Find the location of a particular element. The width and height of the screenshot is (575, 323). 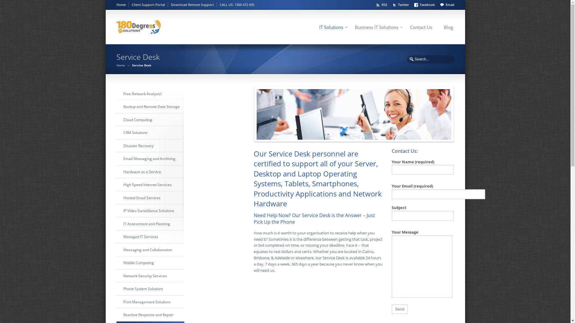

High Speed Internet Services is located at coordinates (150, 185).